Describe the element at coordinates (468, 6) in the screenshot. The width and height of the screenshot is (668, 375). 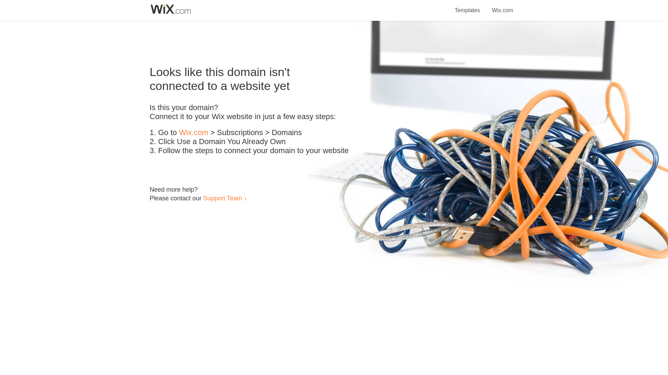
I see `Templates` at that location.